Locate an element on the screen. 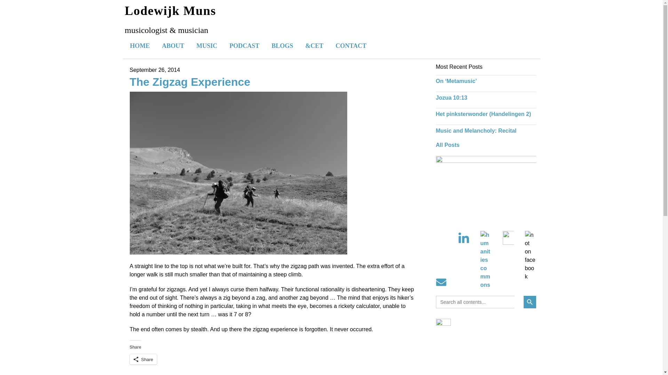 This screenshot has height=375, width=668. Lodewijk Muns is located at coordinates (170, 10).